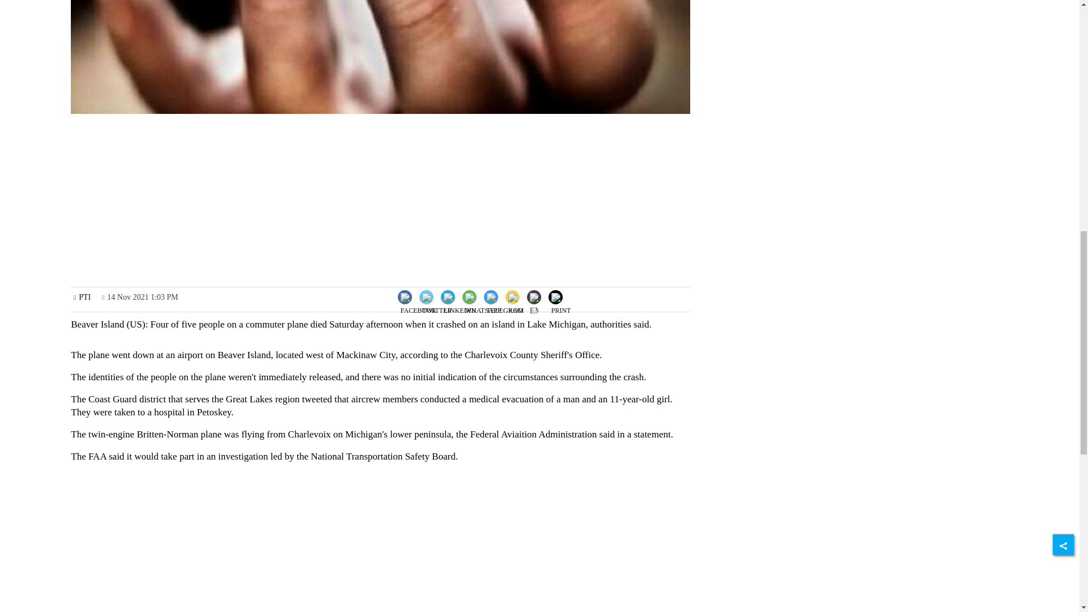 The image size is (1088, 612). Describe the element at coordinates (504, 306) in the screenshot. I see `telegram` at that location.